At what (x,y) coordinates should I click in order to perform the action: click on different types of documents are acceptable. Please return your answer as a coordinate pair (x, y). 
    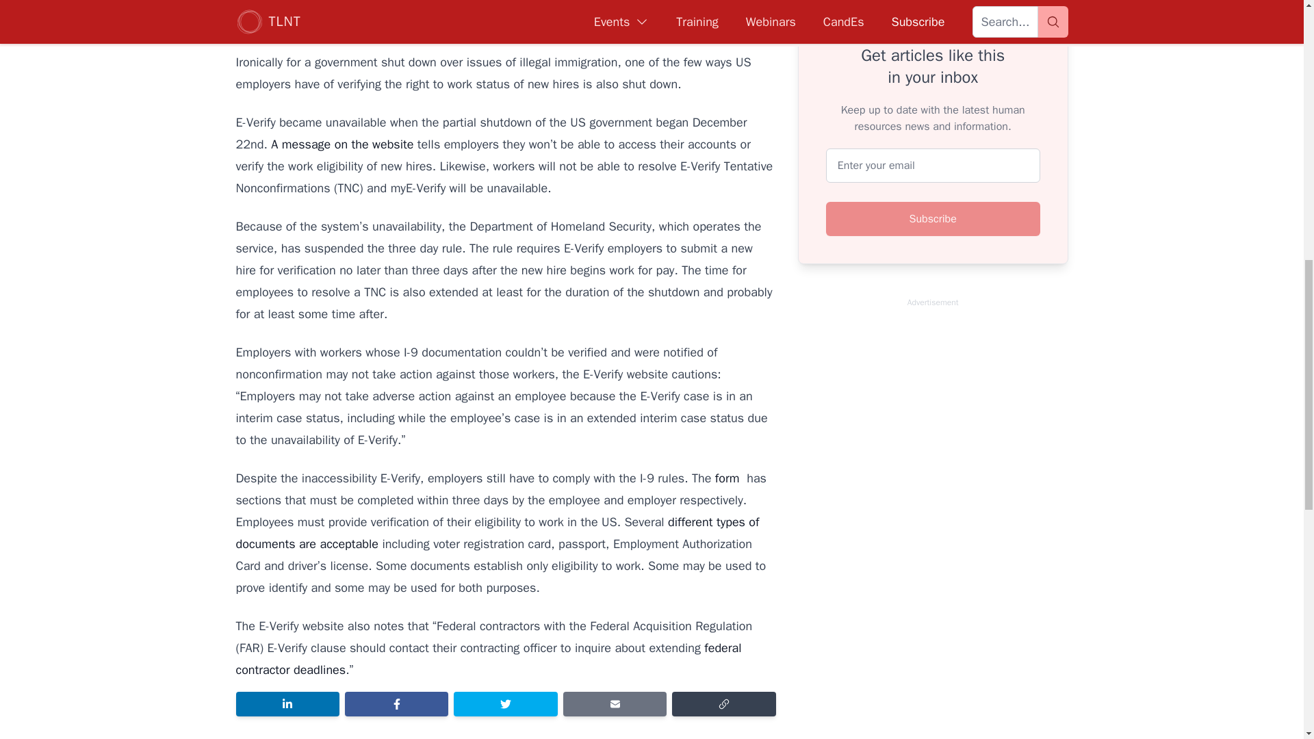
    Looking at the image, I should click on (497, 532).